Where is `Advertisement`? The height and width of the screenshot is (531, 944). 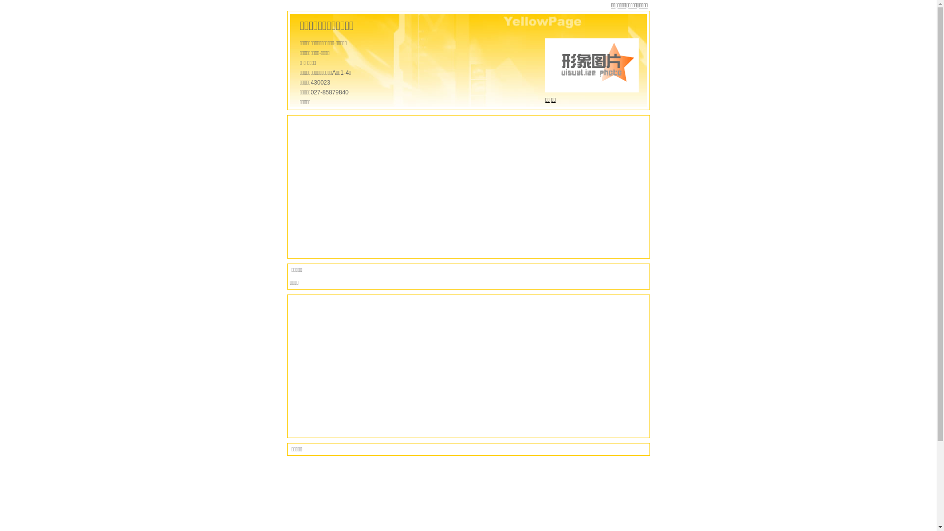
Advertisement is located at coordinates (469, 366).